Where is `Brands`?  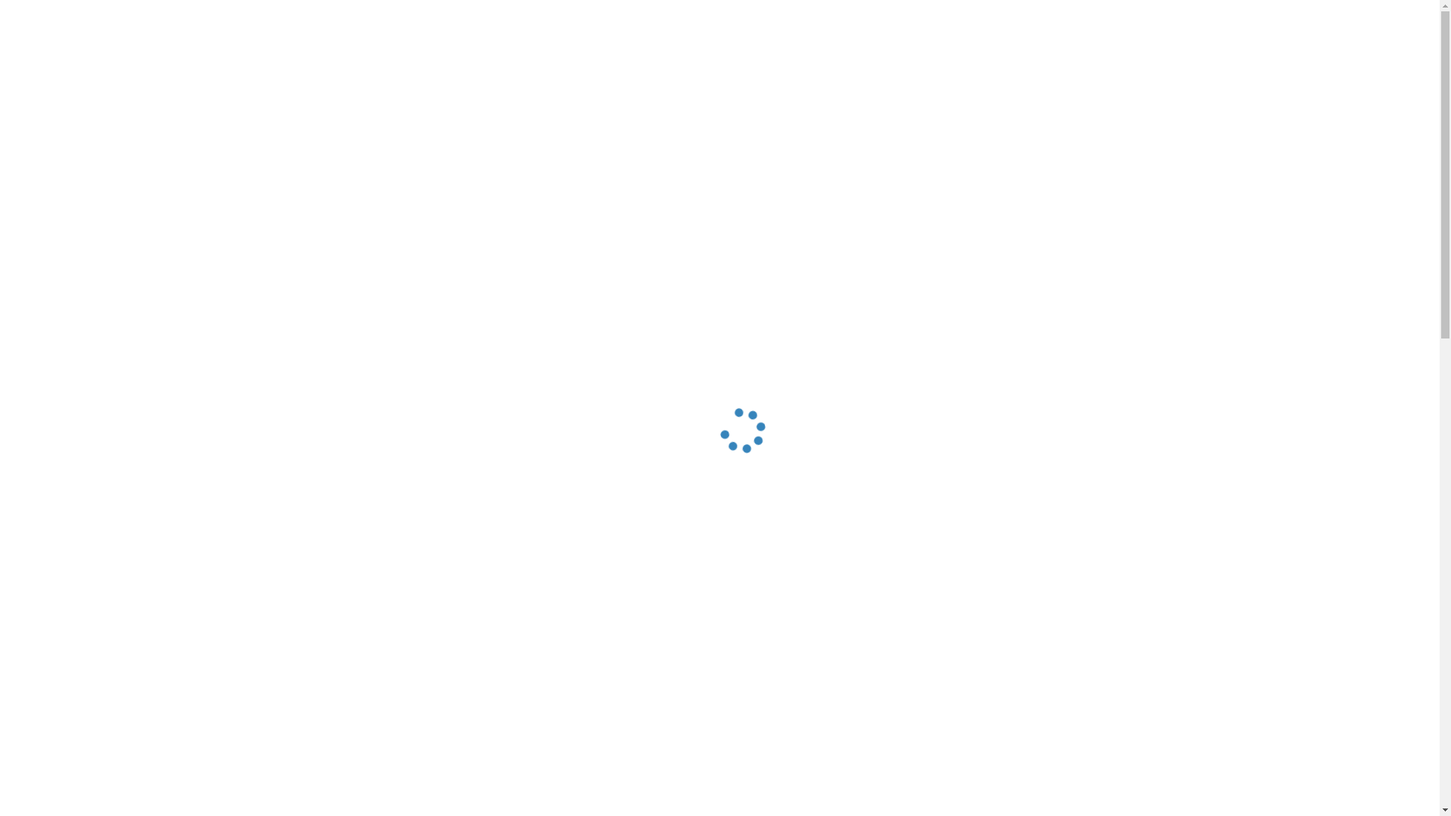 Brands is located at coordinates (958, 130).